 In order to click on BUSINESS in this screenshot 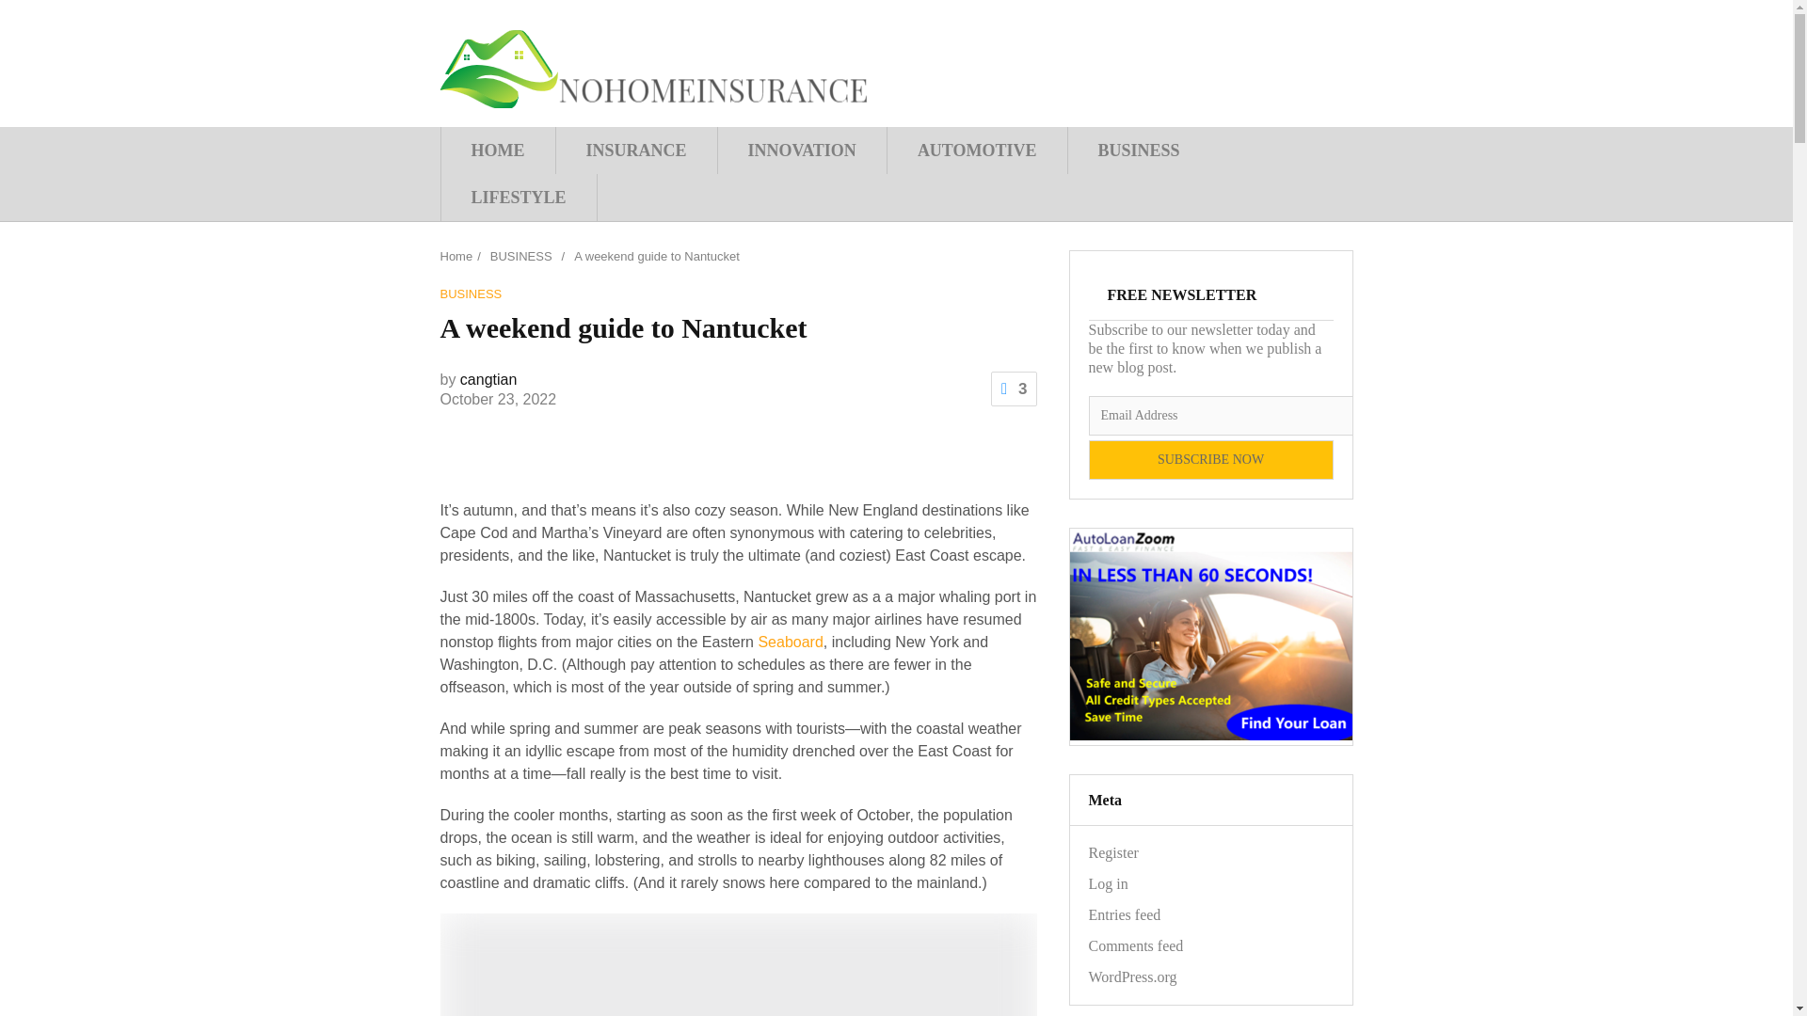, I will do `click(1139, 151)`.